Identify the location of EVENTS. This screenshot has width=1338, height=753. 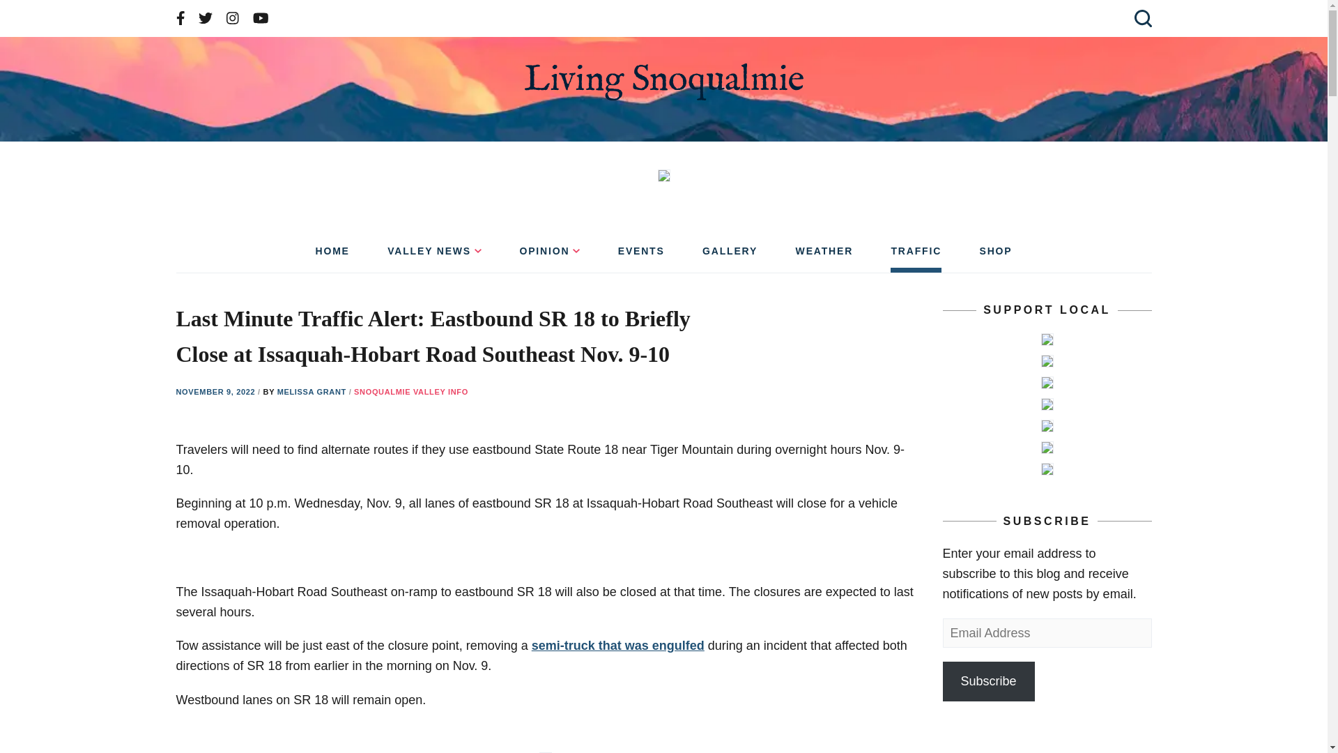
(641, 256).